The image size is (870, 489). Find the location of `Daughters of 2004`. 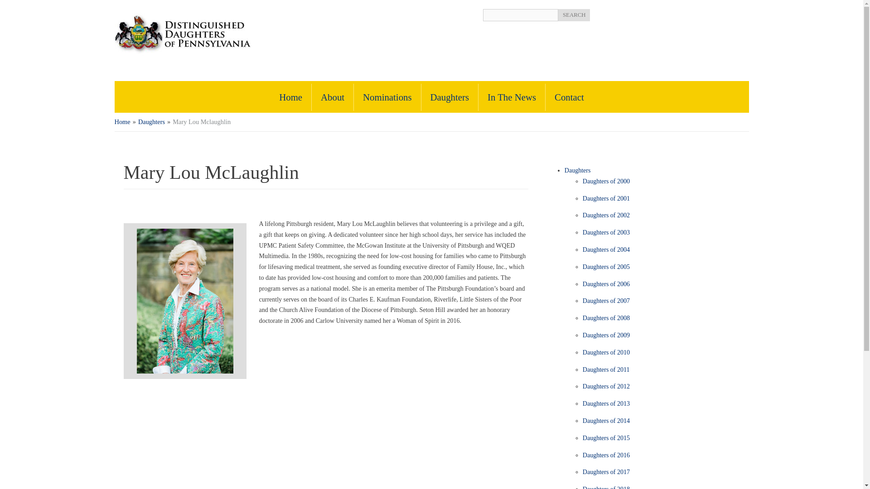

Daughters of 2004 is located at coordinates (606, 250).